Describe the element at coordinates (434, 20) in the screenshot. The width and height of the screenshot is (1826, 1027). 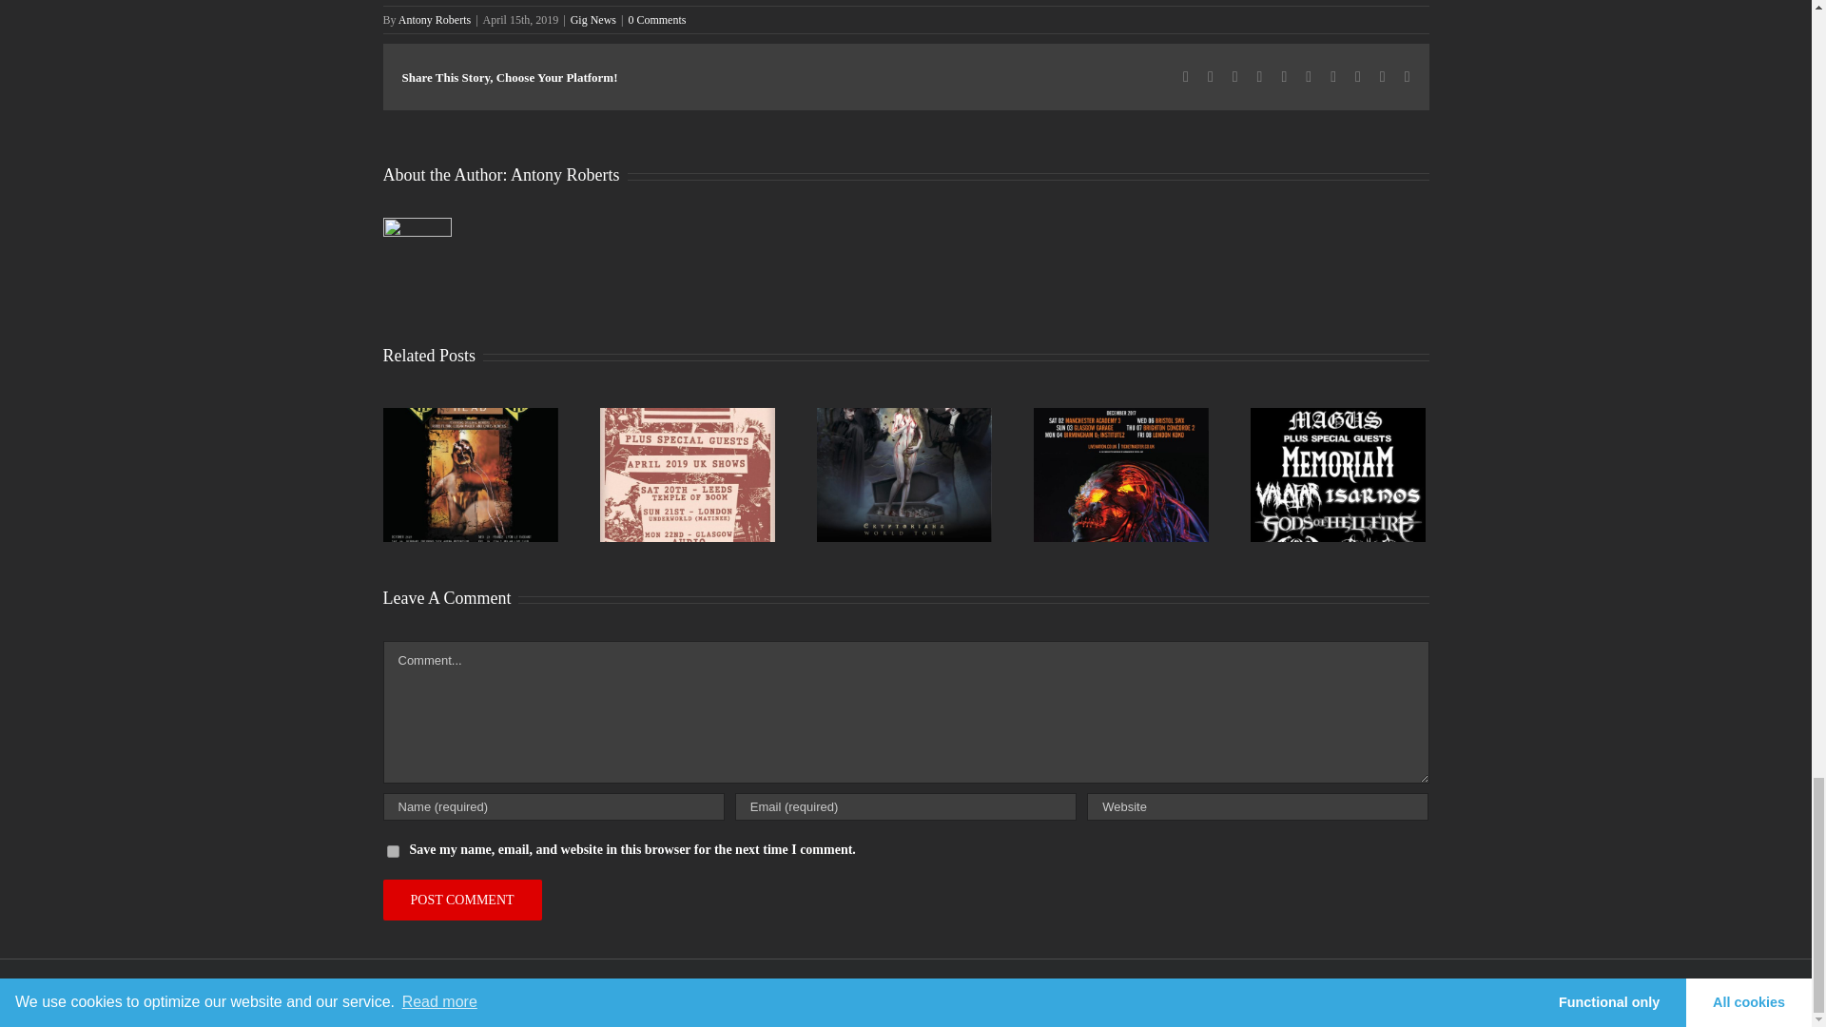
I see `Posts by Antony Roberts` at that location.